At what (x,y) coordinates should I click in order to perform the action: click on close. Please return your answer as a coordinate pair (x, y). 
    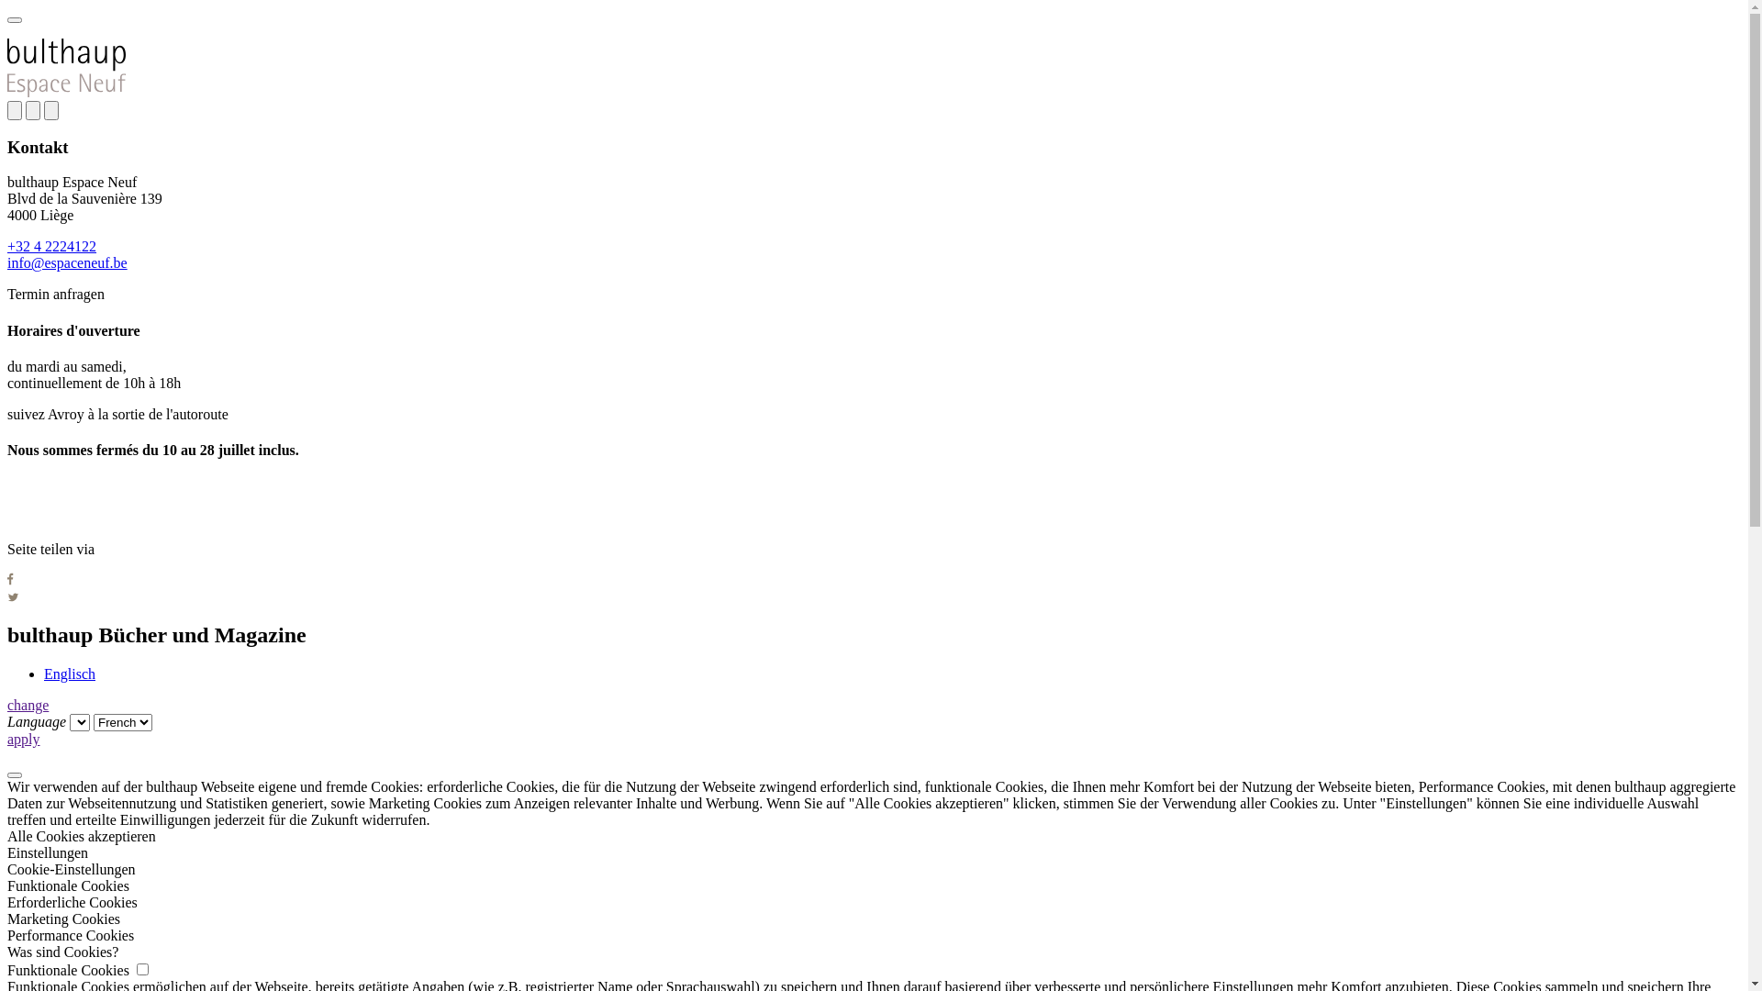
    Looking at the image, I should click on (51, 110).